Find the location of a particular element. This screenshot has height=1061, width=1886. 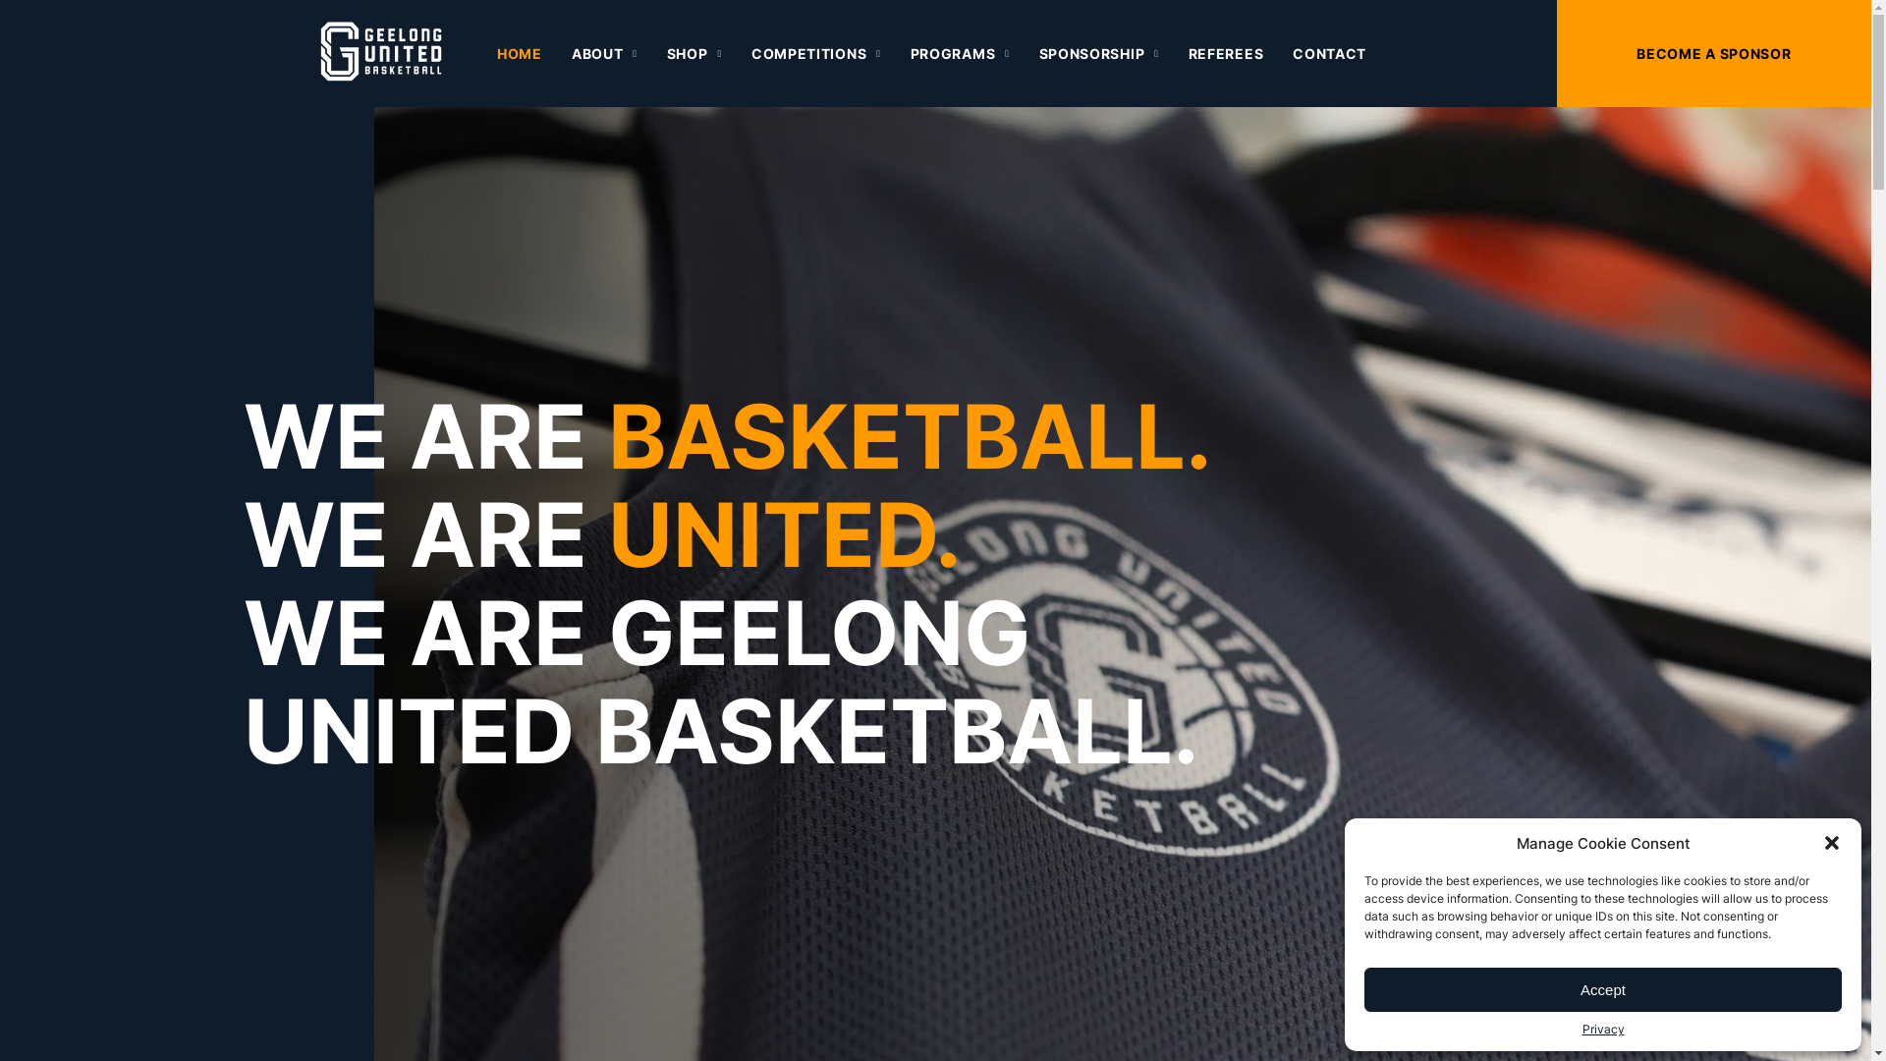

ABOUT is located at coordinates (605, 54).